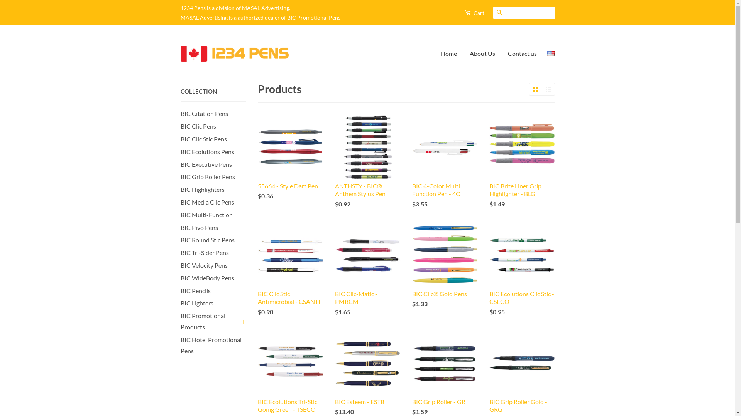  What do you see at coordinates (199, 227) in the screenshot?
I see `BIC Pivo Pens` at bounding box center [199, 227].